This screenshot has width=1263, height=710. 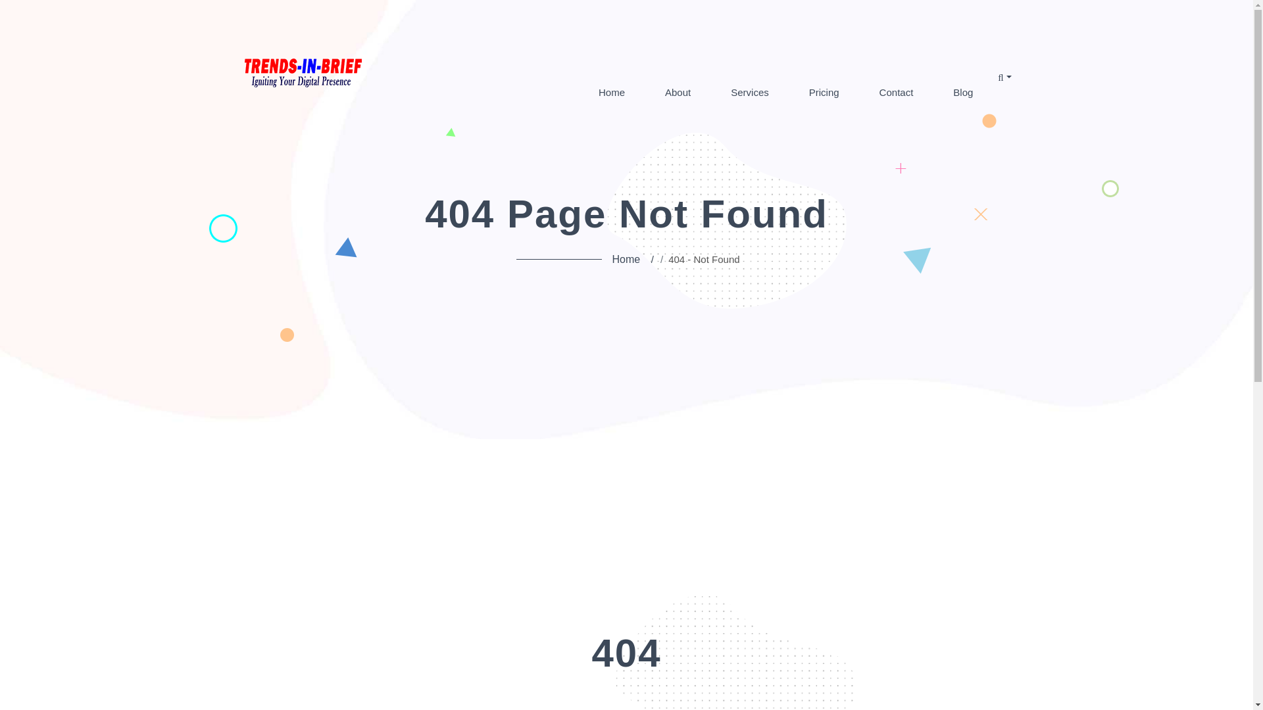 I want to click on About, so click(x=678, y=91).